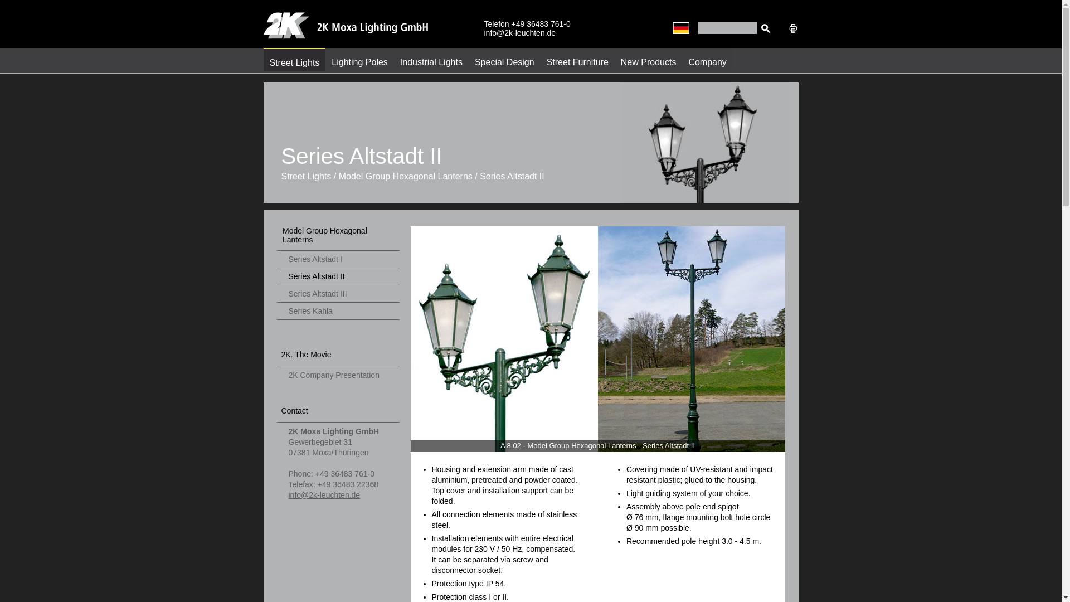 The image size is (1070, 602). Describe the element at coordinates (324, 495) in the screenshot. I see `info@2k-leuchten.de` at that location.